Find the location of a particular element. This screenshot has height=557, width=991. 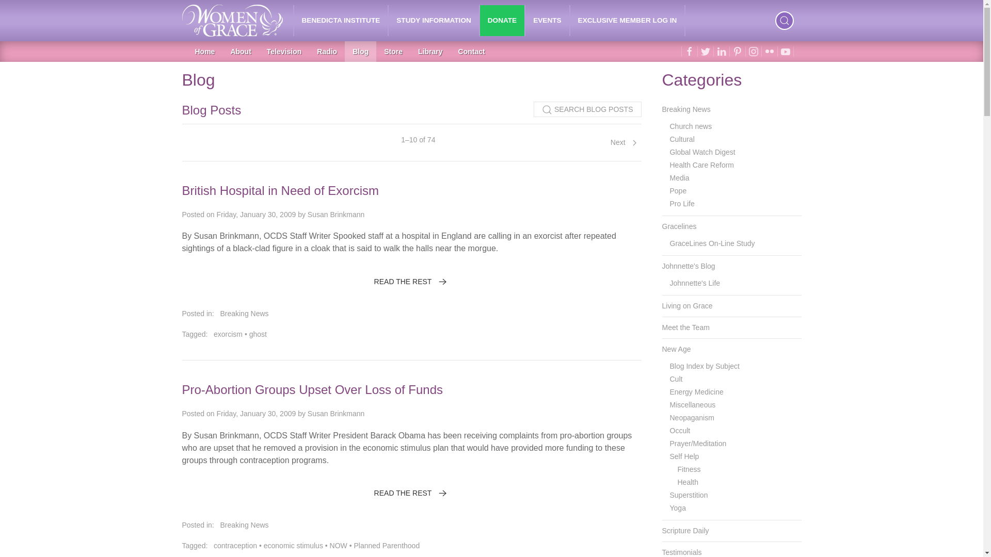

contraception is located at coordinates (235, 545).